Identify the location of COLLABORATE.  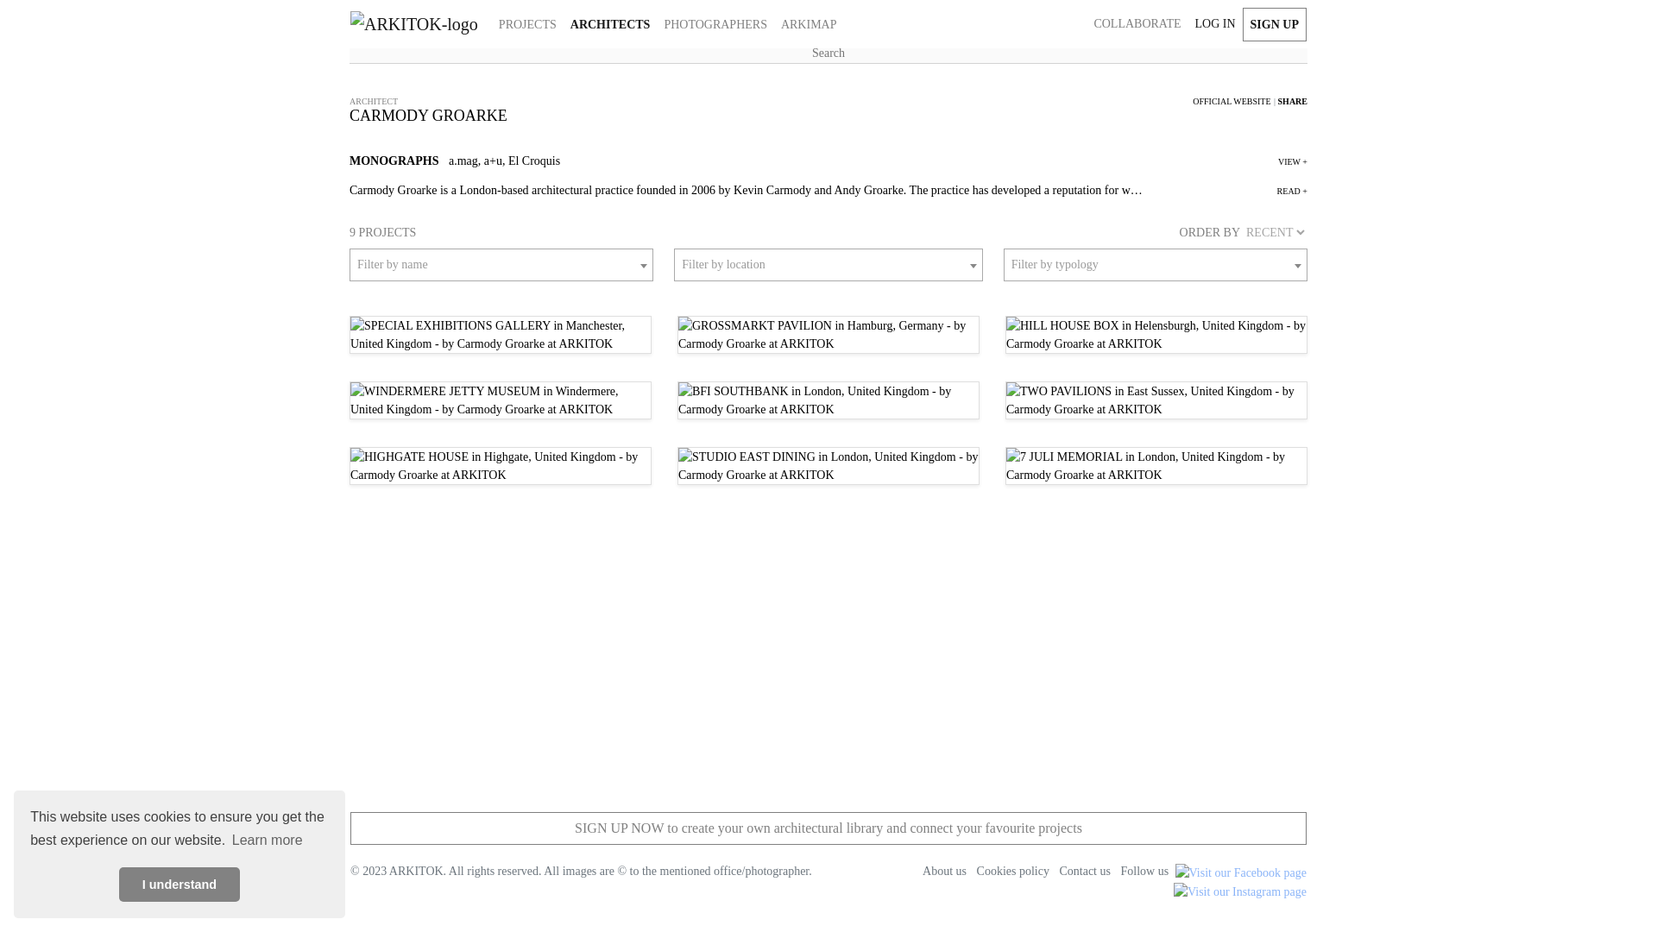
(1137, 22).